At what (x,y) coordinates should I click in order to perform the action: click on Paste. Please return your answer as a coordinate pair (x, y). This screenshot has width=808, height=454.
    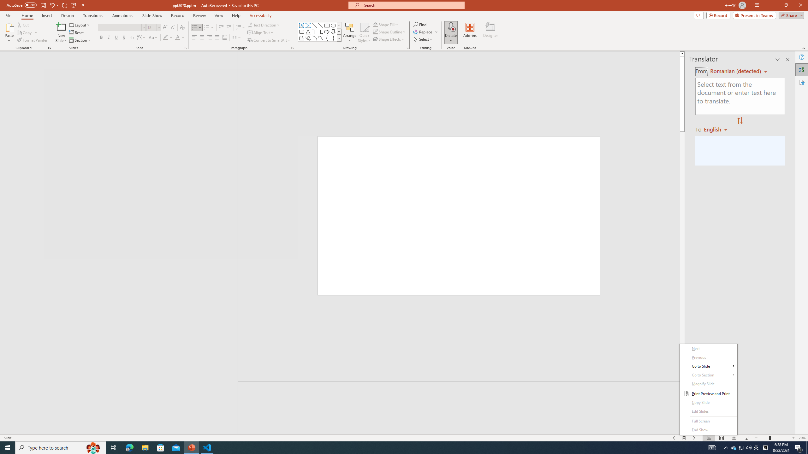
    Looking at the image, I should click on (9, 32).